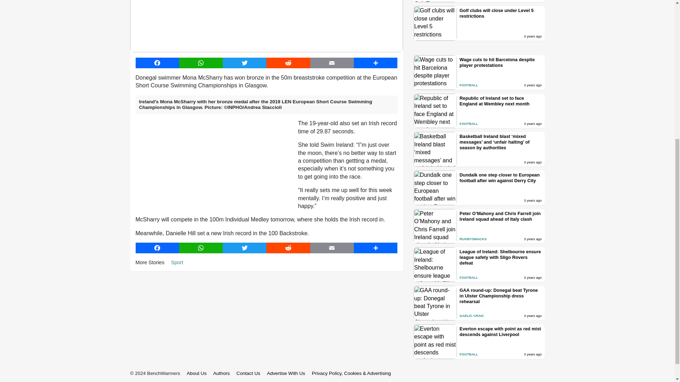  Describe the element at coordinates (288, 63) in the screenshot. I see `Reddit` at that location.